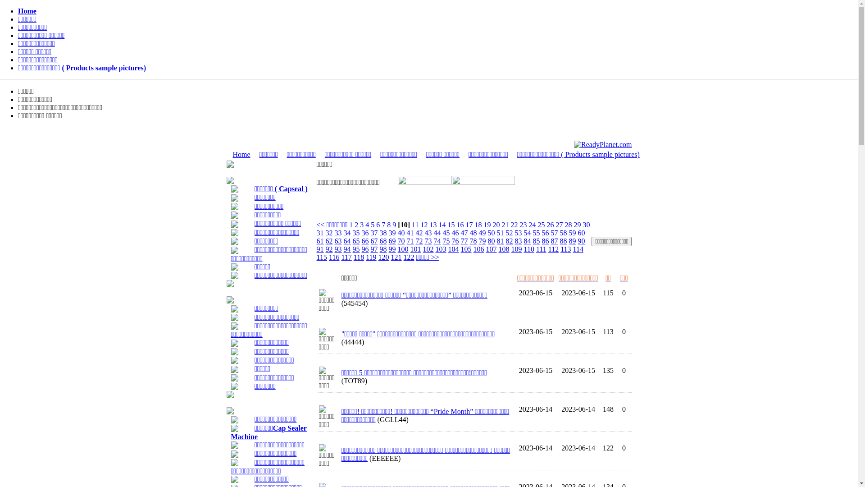  Describe the element at coordinates (383, 249) in the screenshot. I see `98` at that location.